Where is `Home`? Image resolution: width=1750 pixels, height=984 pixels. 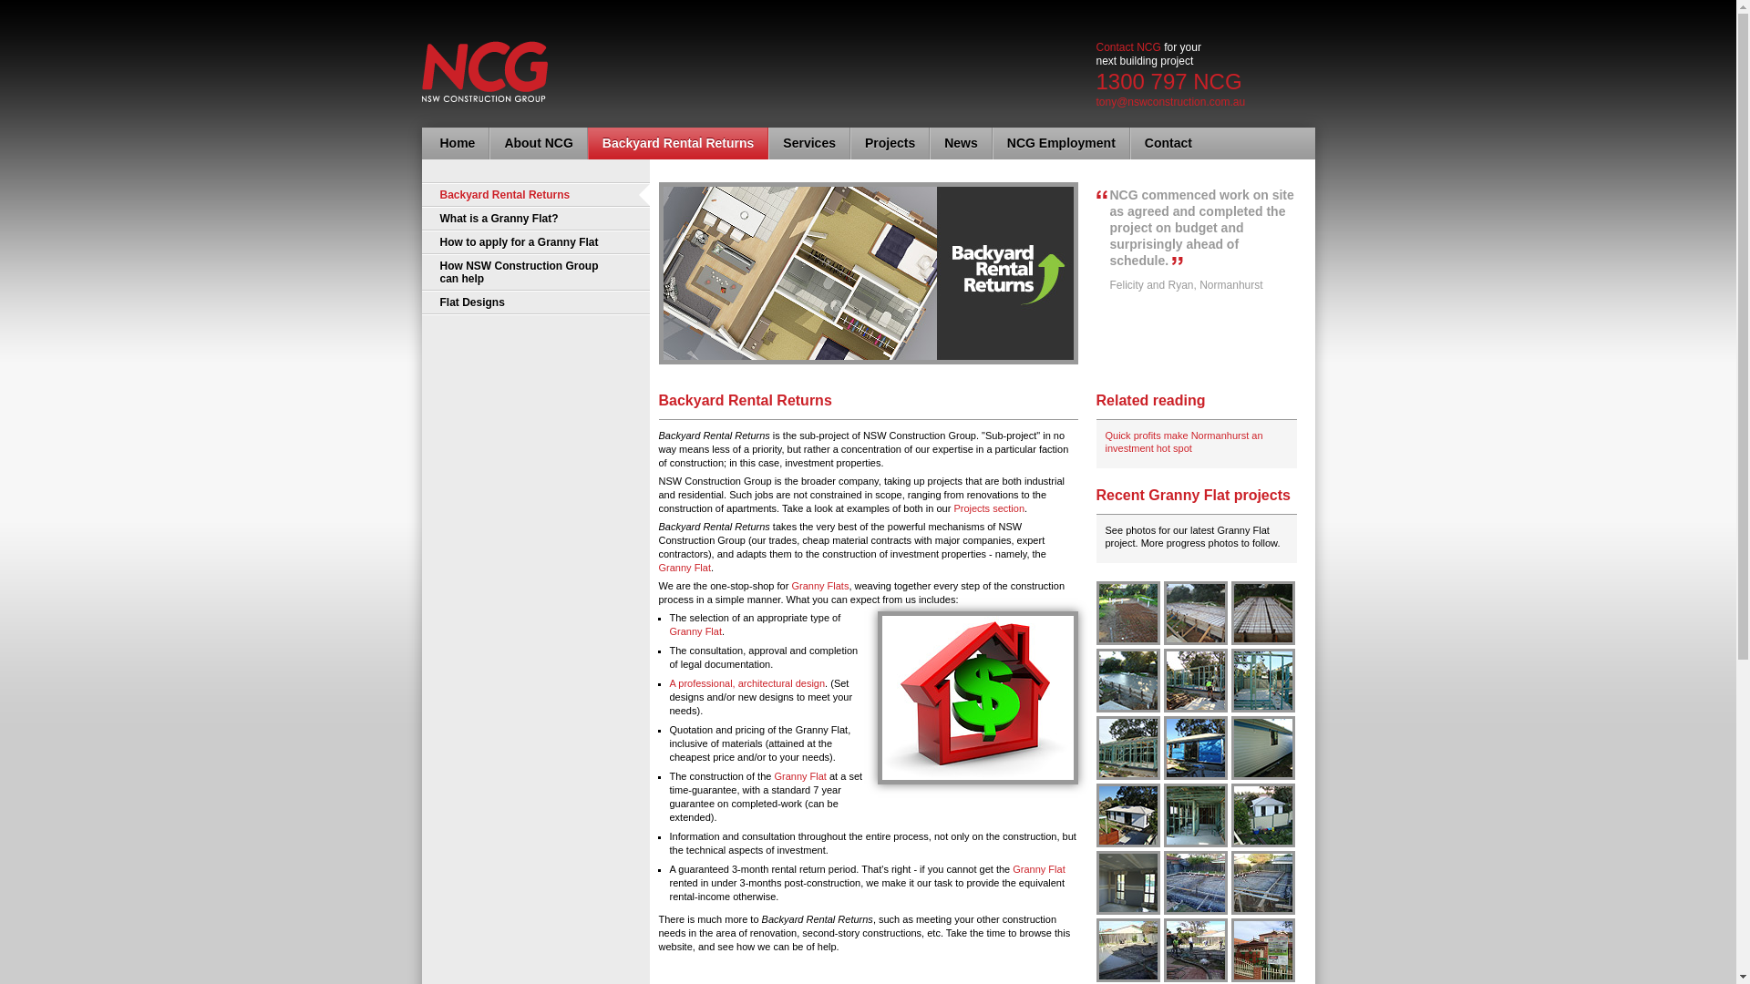
Home is located at coordinates (458, 144).